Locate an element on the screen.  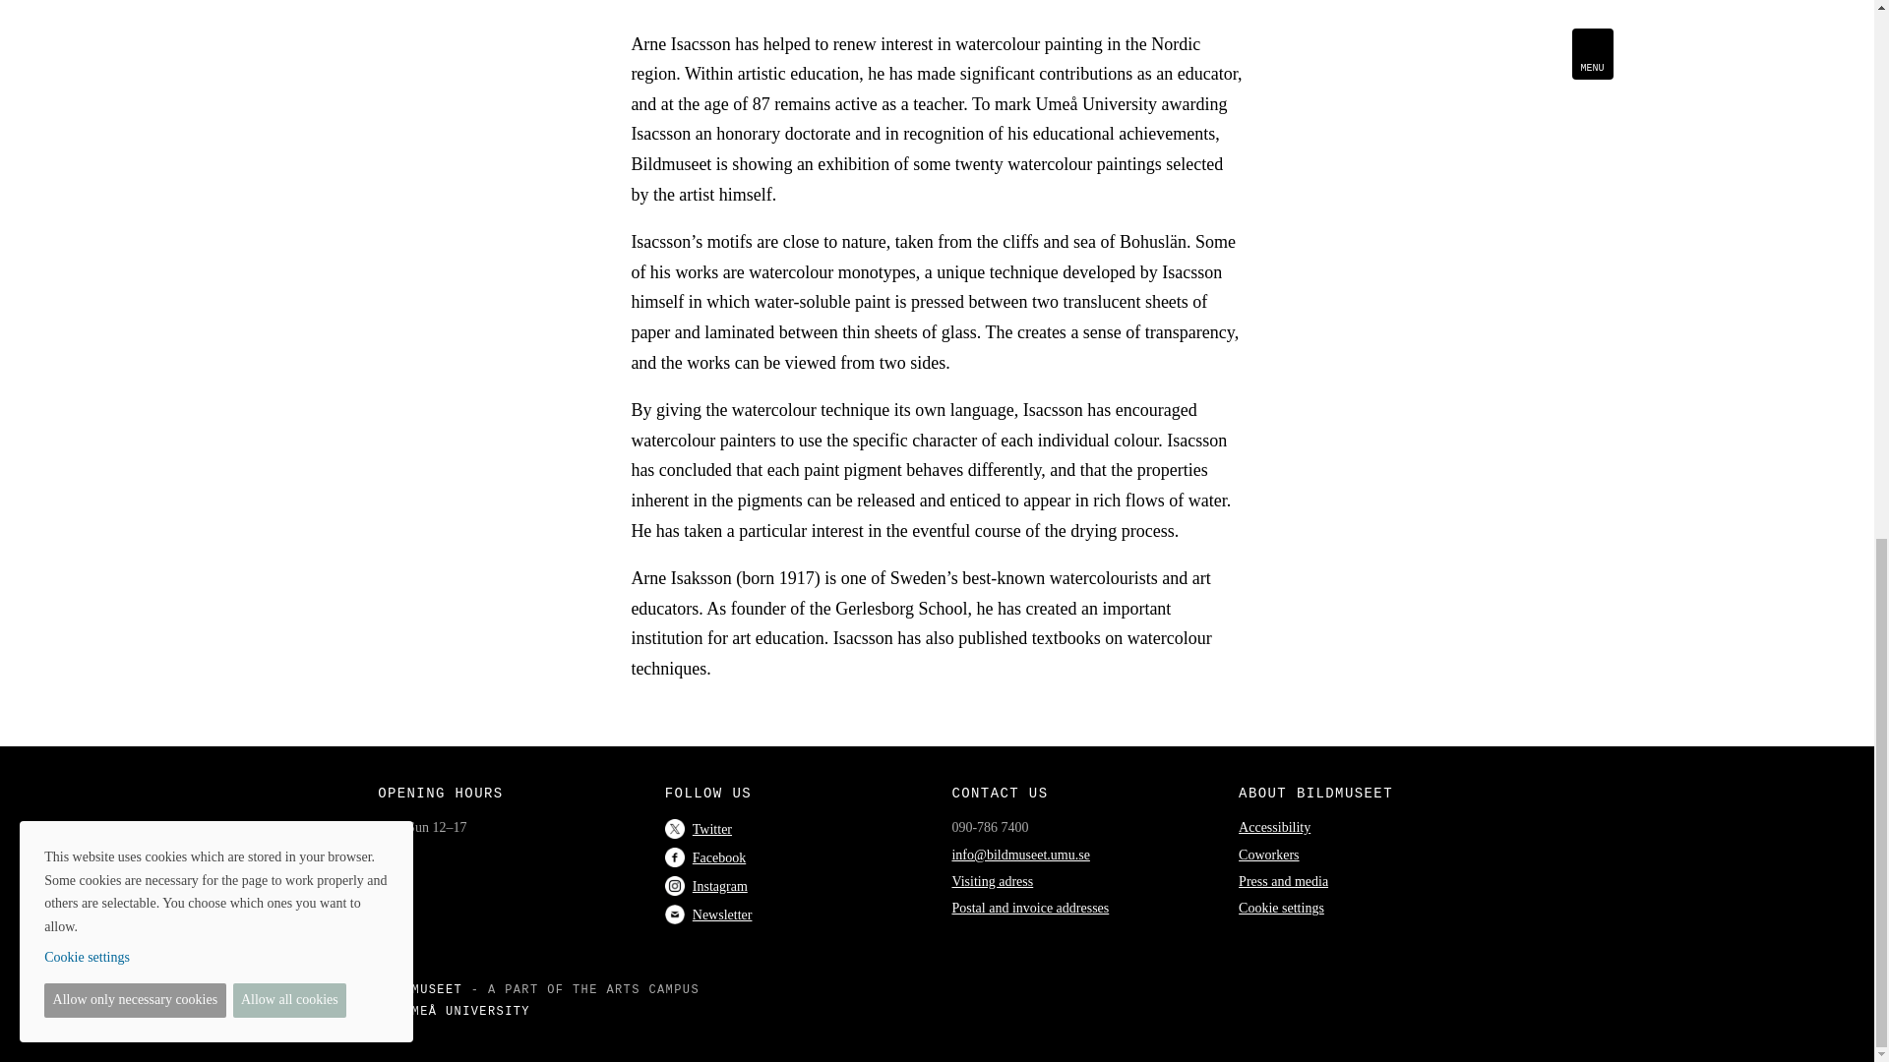
Accessibility is located at coordinates (1275, 826).